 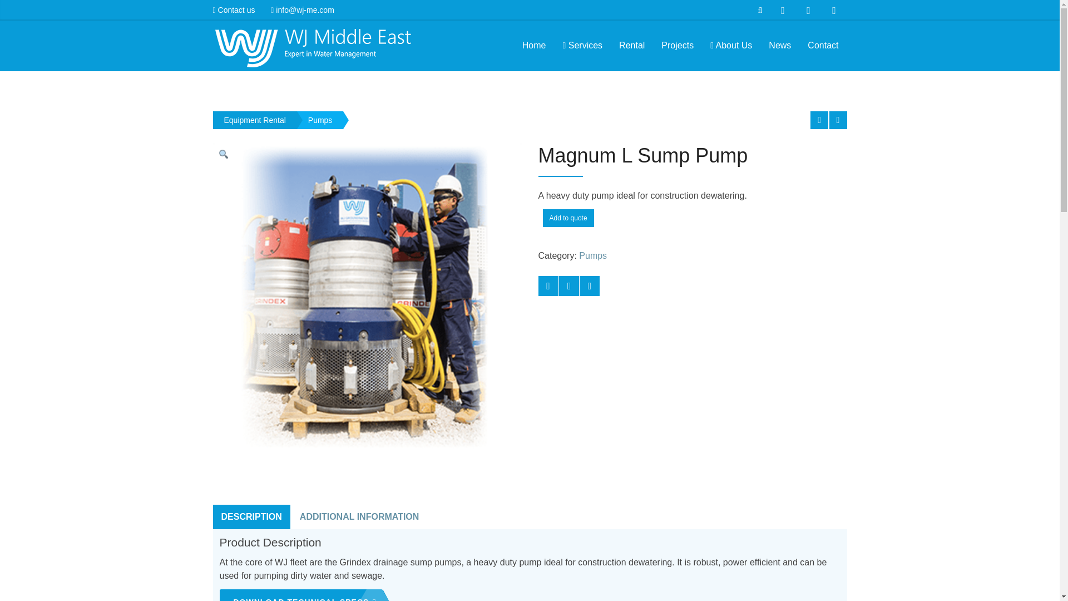 What do you see at coordinates (677, 46) in the screenshot?
I see `Projects` at bounding box center [677, 46].